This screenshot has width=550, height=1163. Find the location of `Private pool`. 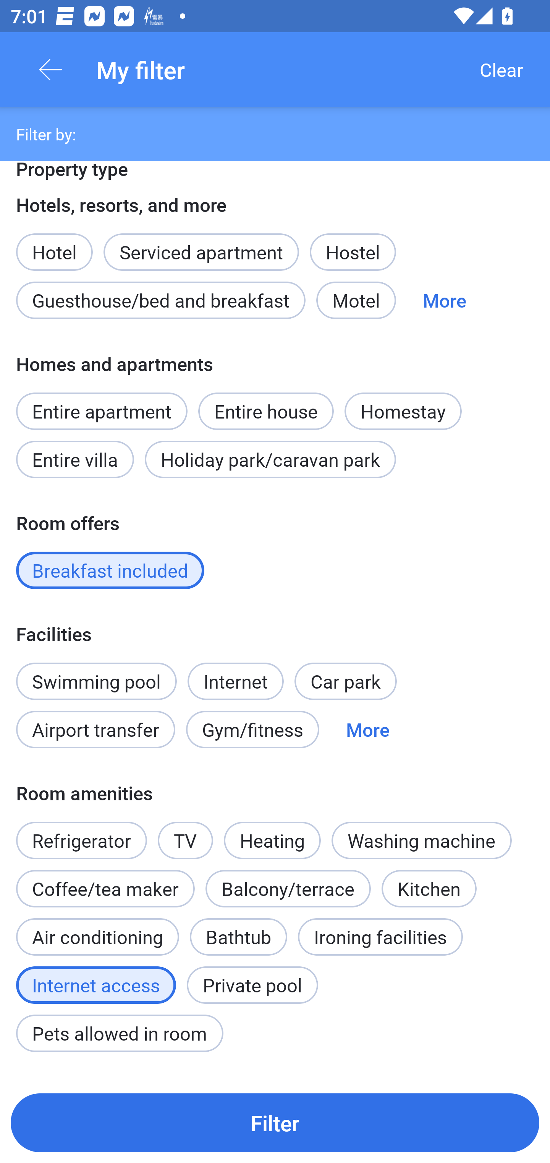

Private pool is located at coordinates (252, 985).